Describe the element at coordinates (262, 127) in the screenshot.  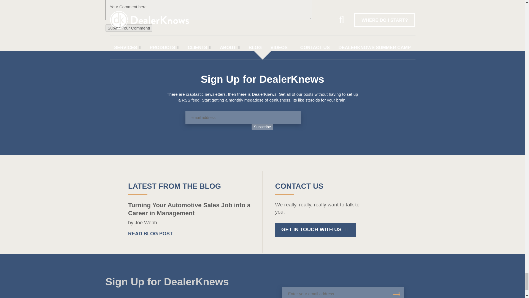
I see `Subscribe` at that location.